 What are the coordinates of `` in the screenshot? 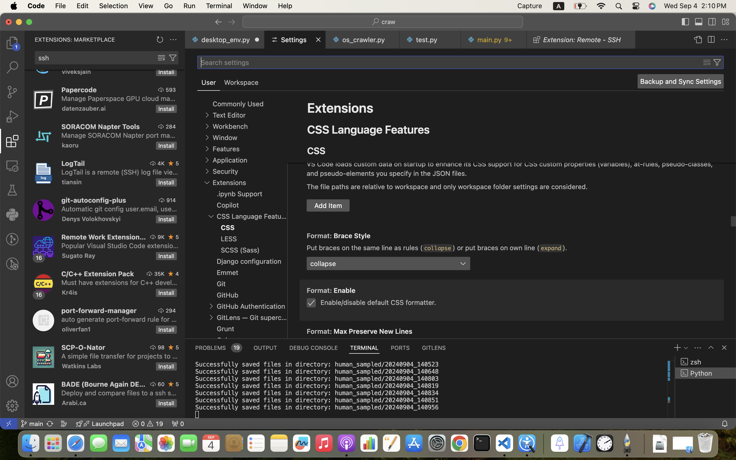 It's located at (686, 22).